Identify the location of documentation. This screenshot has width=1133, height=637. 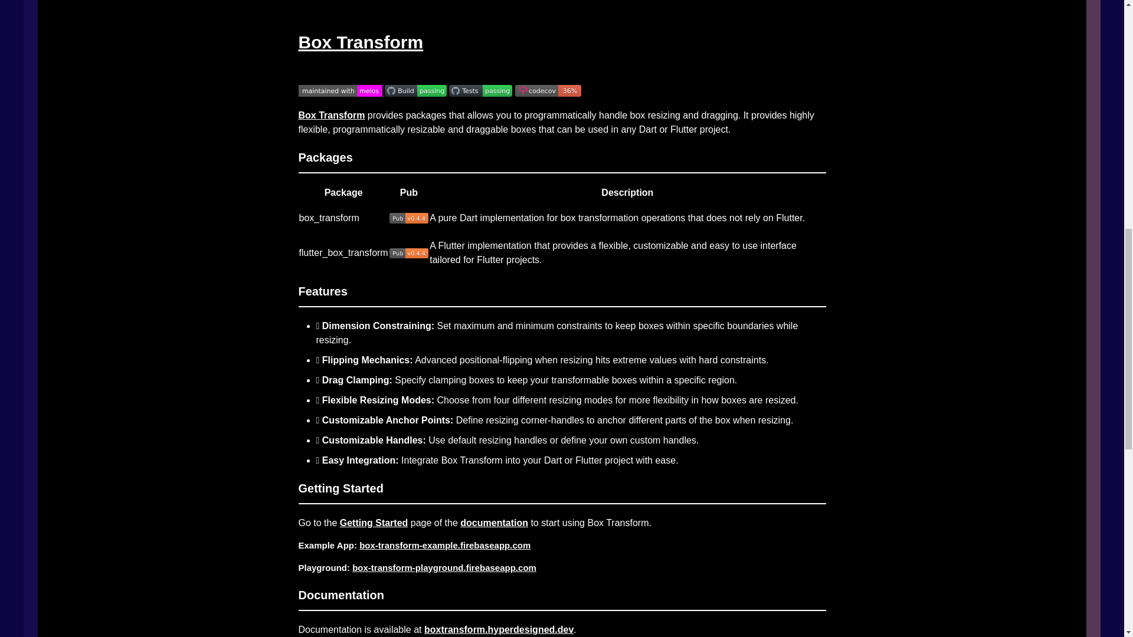
(493, 523).